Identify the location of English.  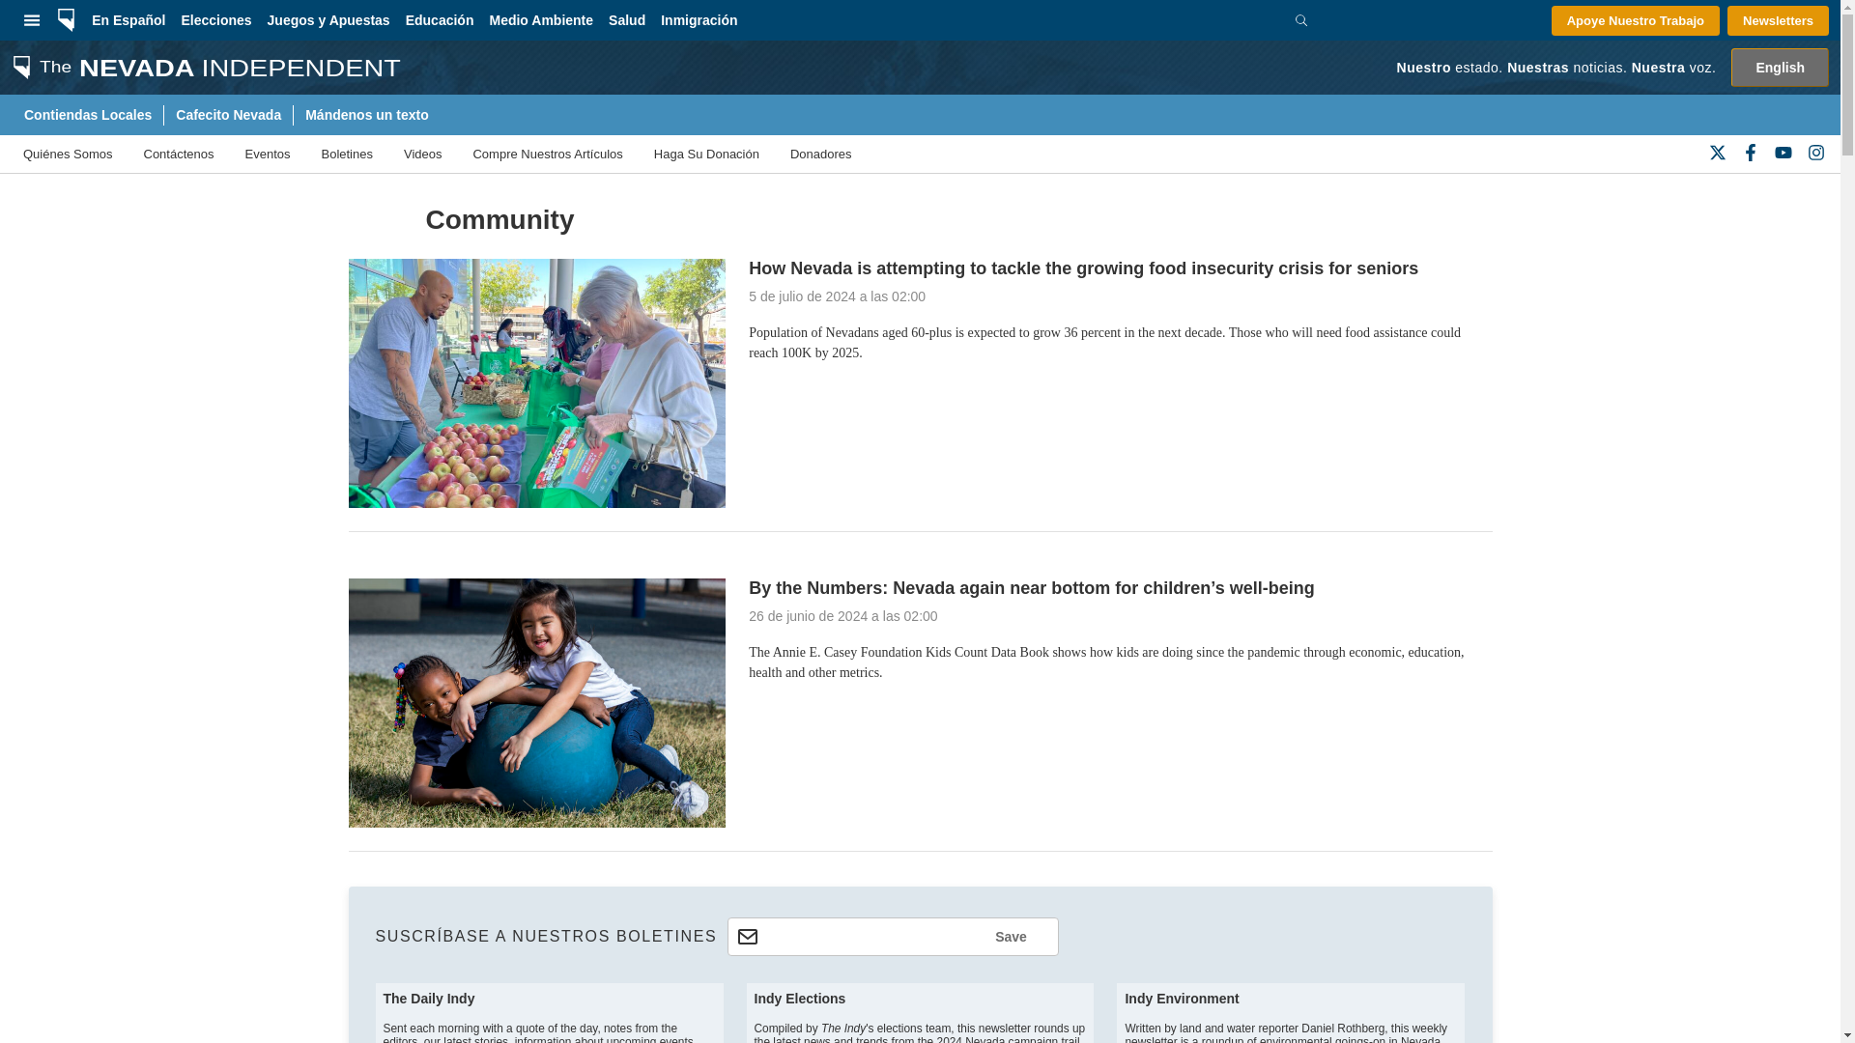
(1780, 67).